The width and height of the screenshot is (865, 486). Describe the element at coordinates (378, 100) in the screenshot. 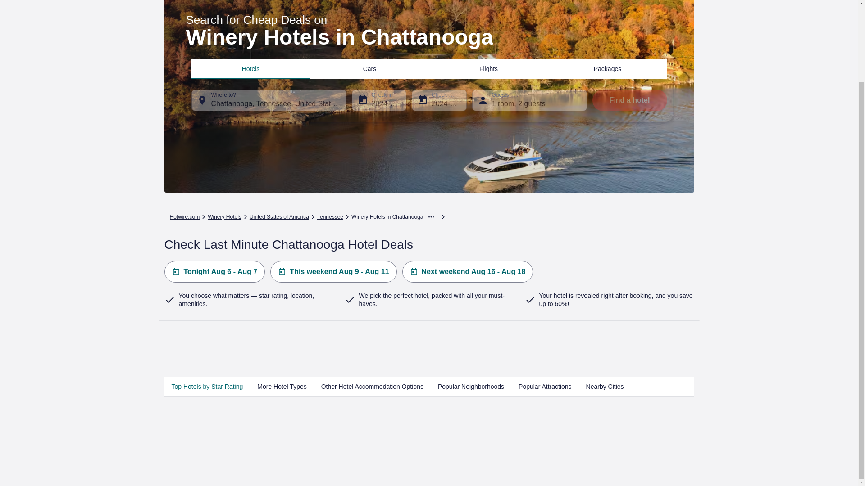

I see `2024-08-06` at that location.